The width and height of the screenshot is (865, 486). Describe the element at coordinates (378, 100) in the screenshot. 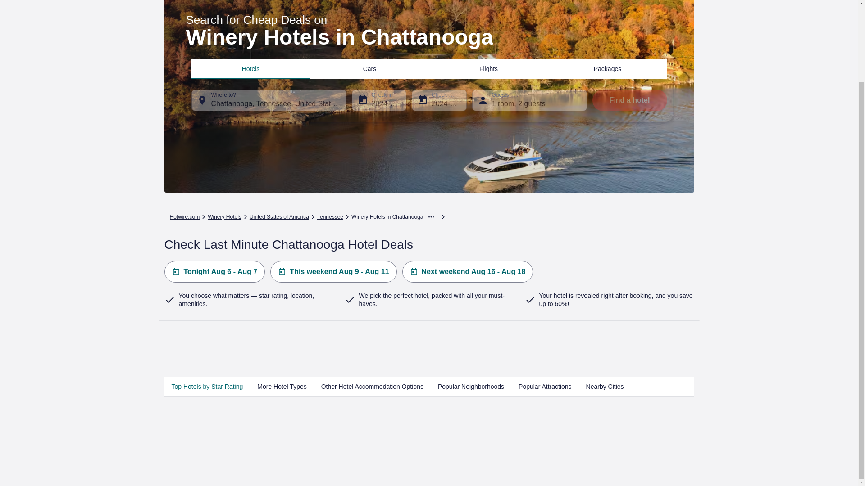

I see `2024-08-06` at that location.